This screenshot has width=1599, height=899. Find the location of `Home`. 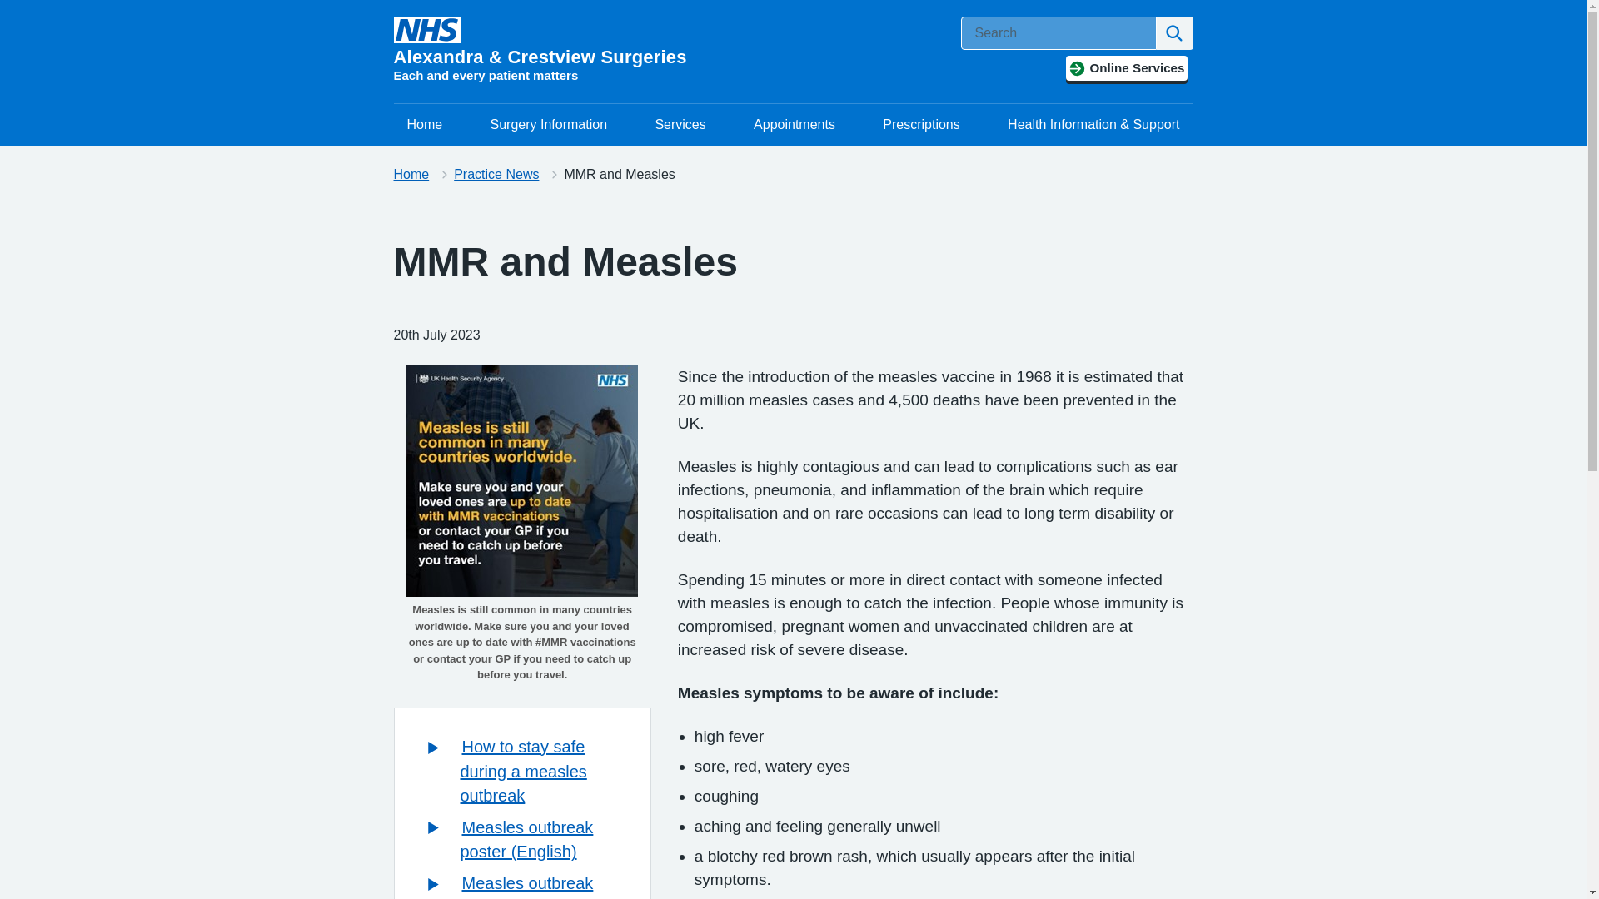

Home is located at coordinates (411, 174).